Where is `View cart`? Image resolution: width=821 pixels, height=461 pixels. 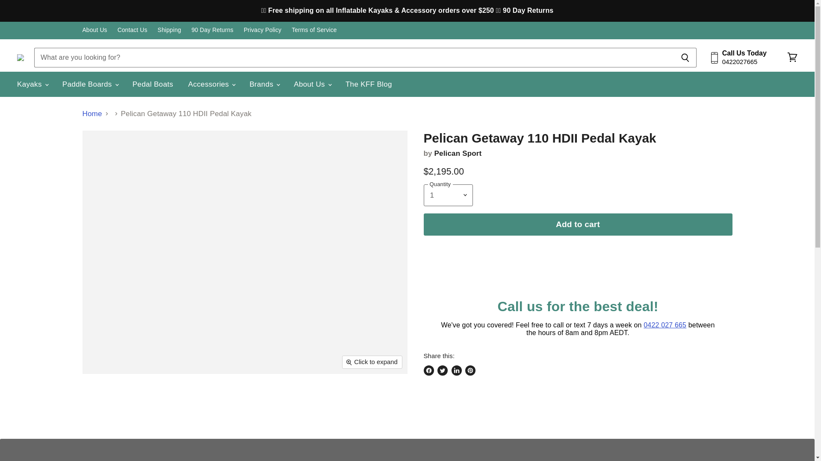 View cart is located at coordinates (792, 57).